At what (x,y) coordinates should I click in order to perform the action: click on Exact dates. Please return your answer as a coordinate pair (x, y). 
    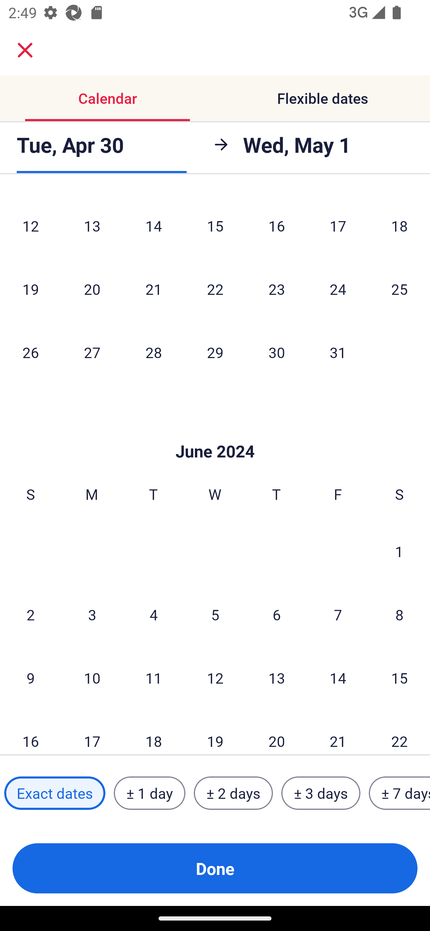
    Looking at the image, I should click on (55, 793).